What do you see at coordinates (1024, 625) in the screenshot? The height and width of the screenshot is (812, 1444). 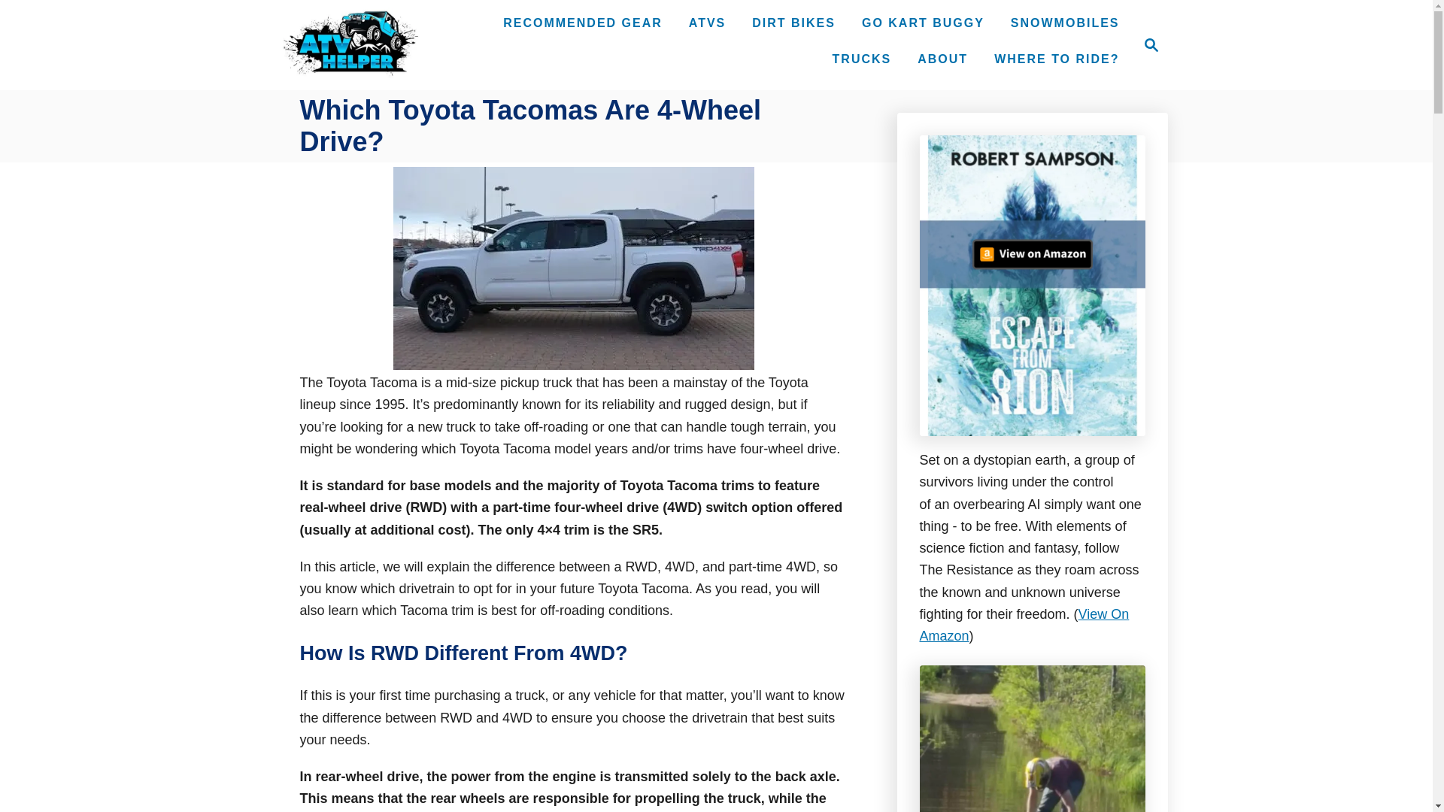 I see `ATVS` at bounding box center [1024, 625].